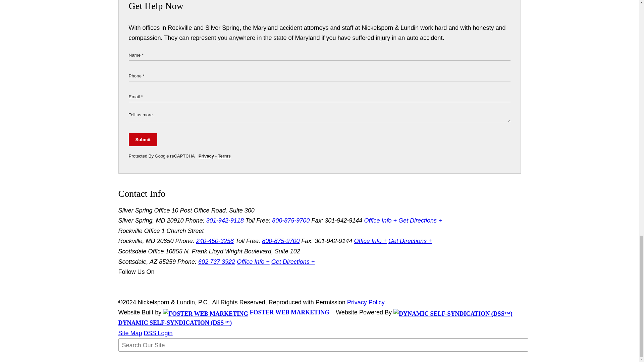 The width and height of the screenshot is (644, 362). What do you see at coordinates (143, 139) in the screenshot?
I see `Submit` at bounding box center [143, 139].